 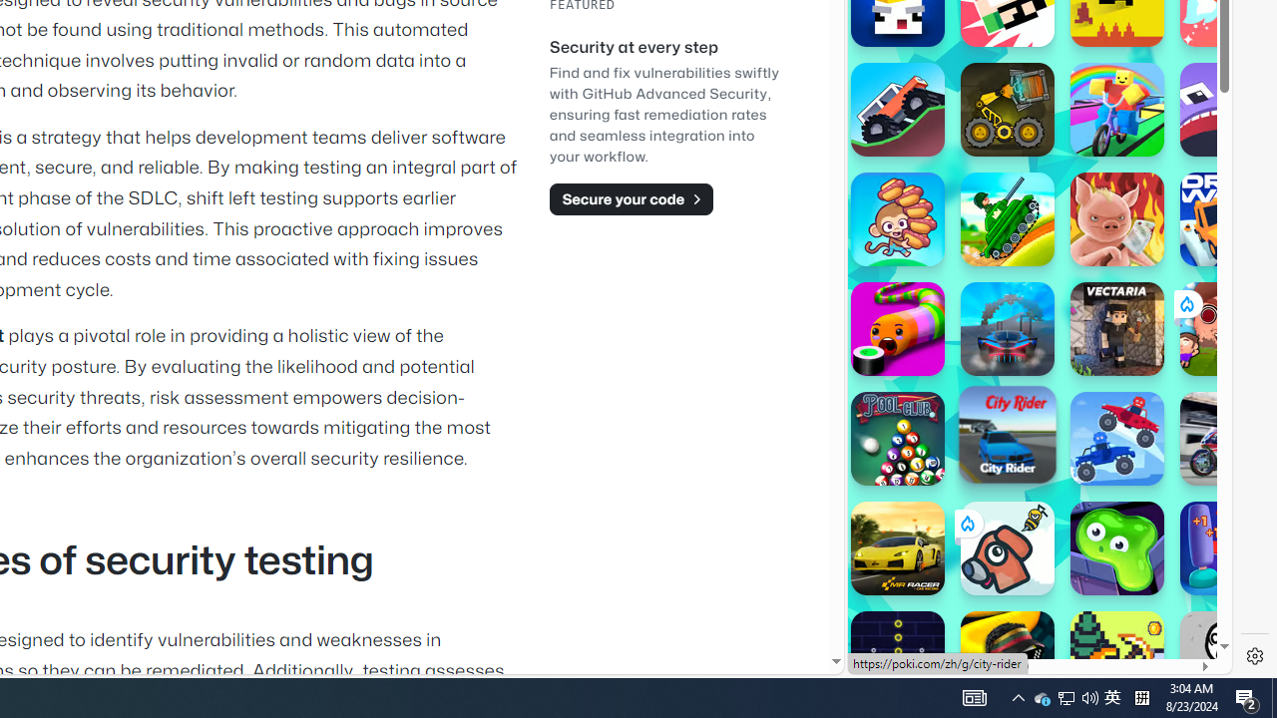 What do you see at coordinates (1117, 548) in the screenshot?
I see `Slime Laboratory` at bounding box center [1117, 548].